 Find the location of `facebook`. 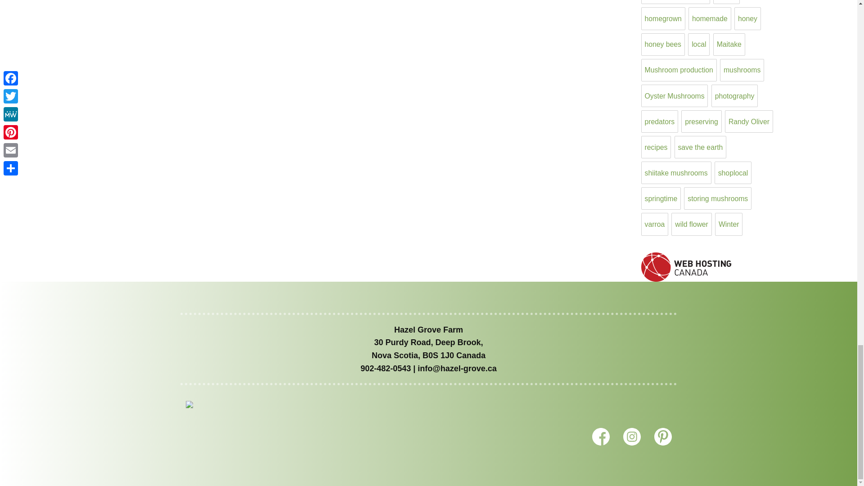

facebook is located at coordinates (601, 436).